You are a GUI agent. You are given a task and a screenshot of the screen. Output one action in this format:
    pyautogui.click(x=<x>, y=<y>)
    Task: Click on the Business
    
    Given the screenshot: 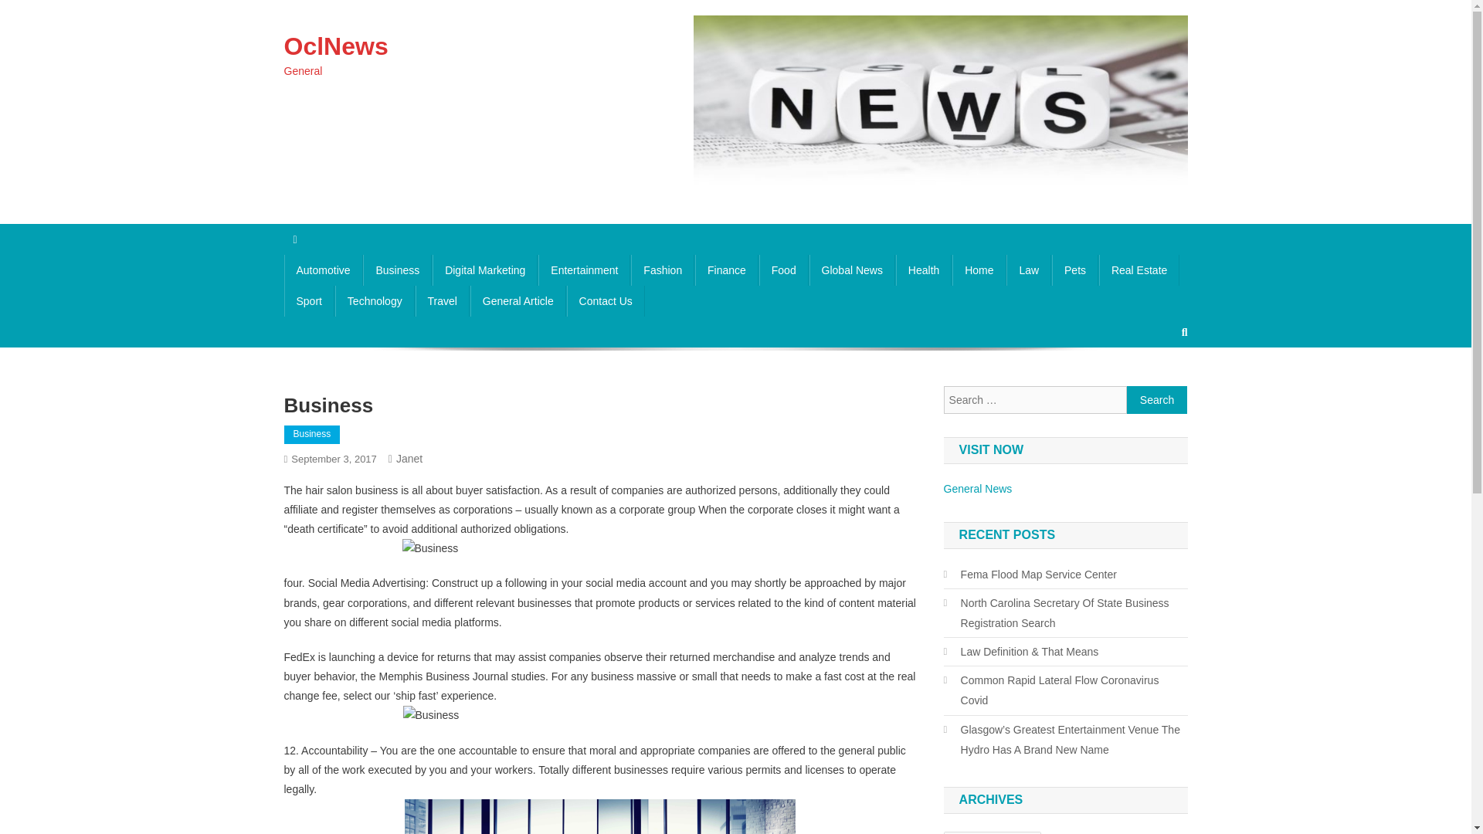 What is the action you would take?
    pyautogui.click(x=312, y=434)
    